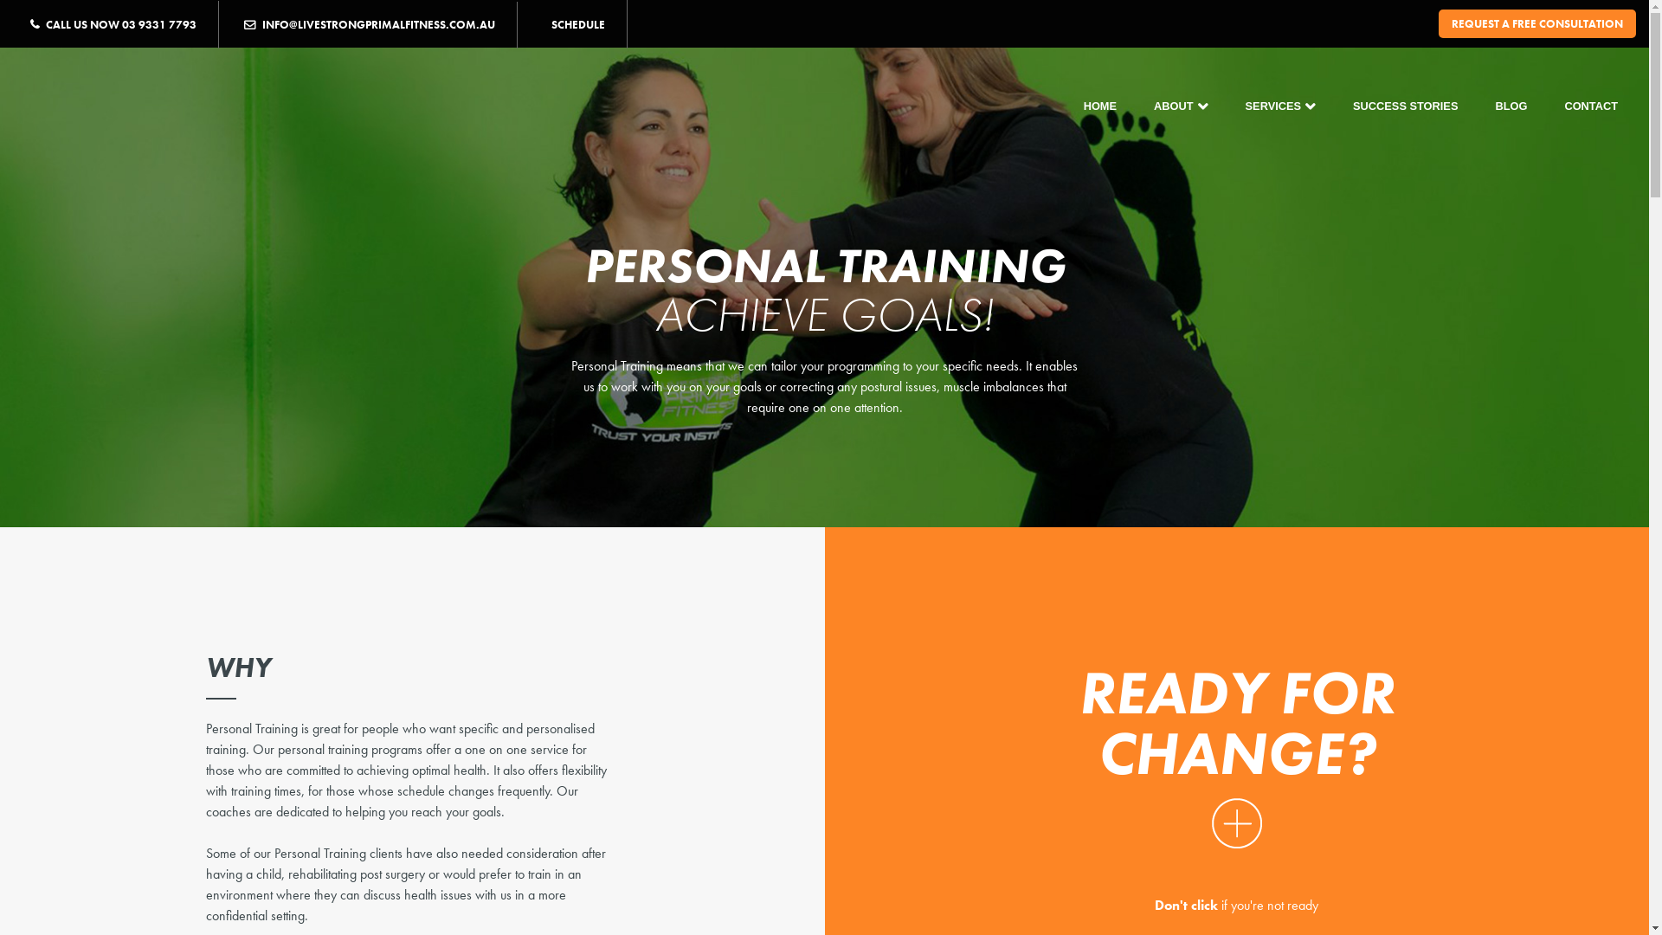 This screenshot has height=935, width=1662. I want to click on BLOG, so click(1523, 106).